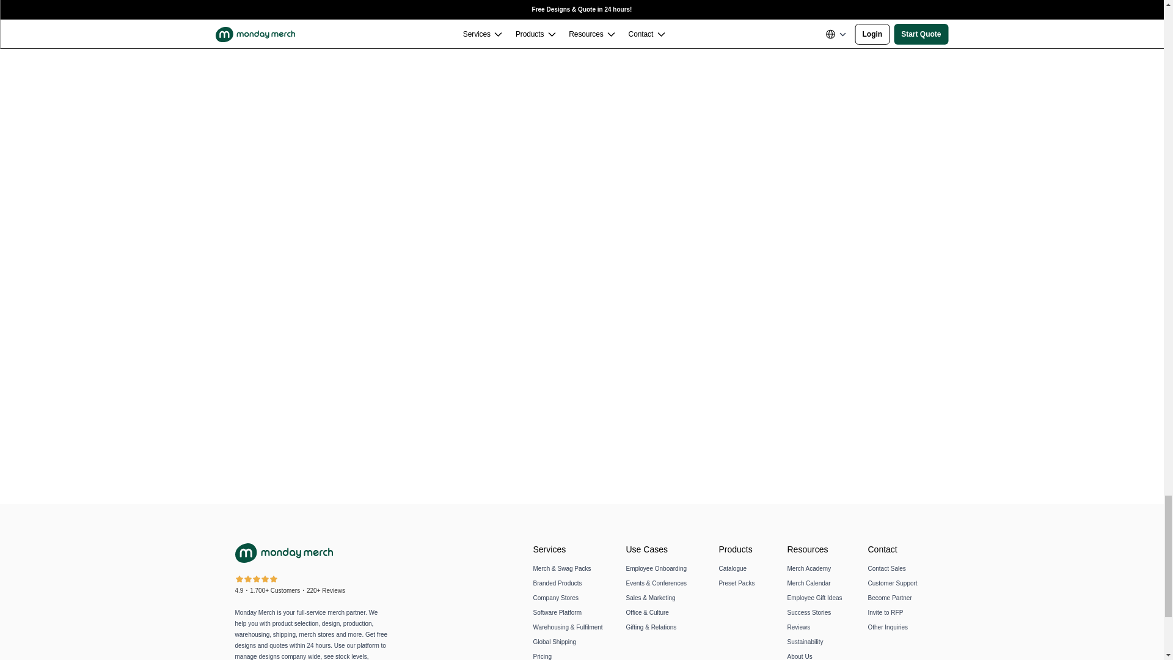  I want to click on Software Platform, so click(556, 612).